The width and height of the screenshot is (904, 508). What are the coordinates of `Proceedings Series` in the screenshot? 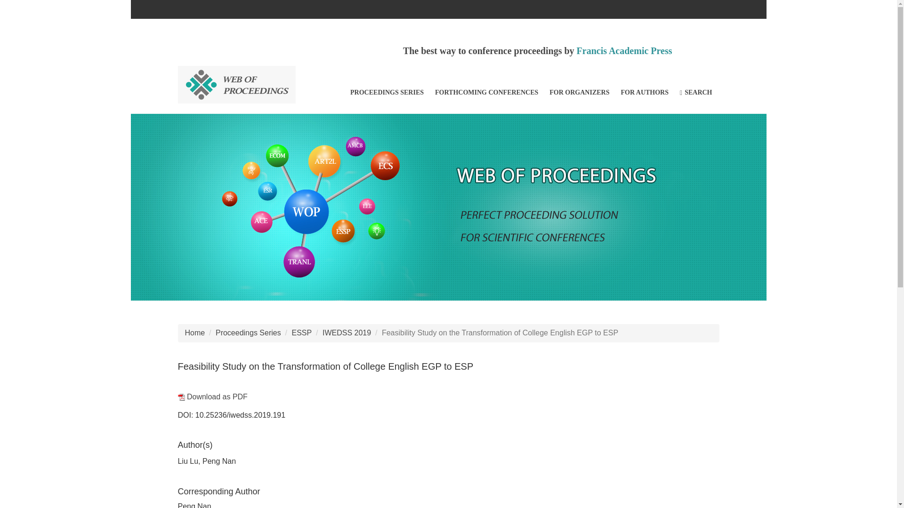 It's located at (249, 333).